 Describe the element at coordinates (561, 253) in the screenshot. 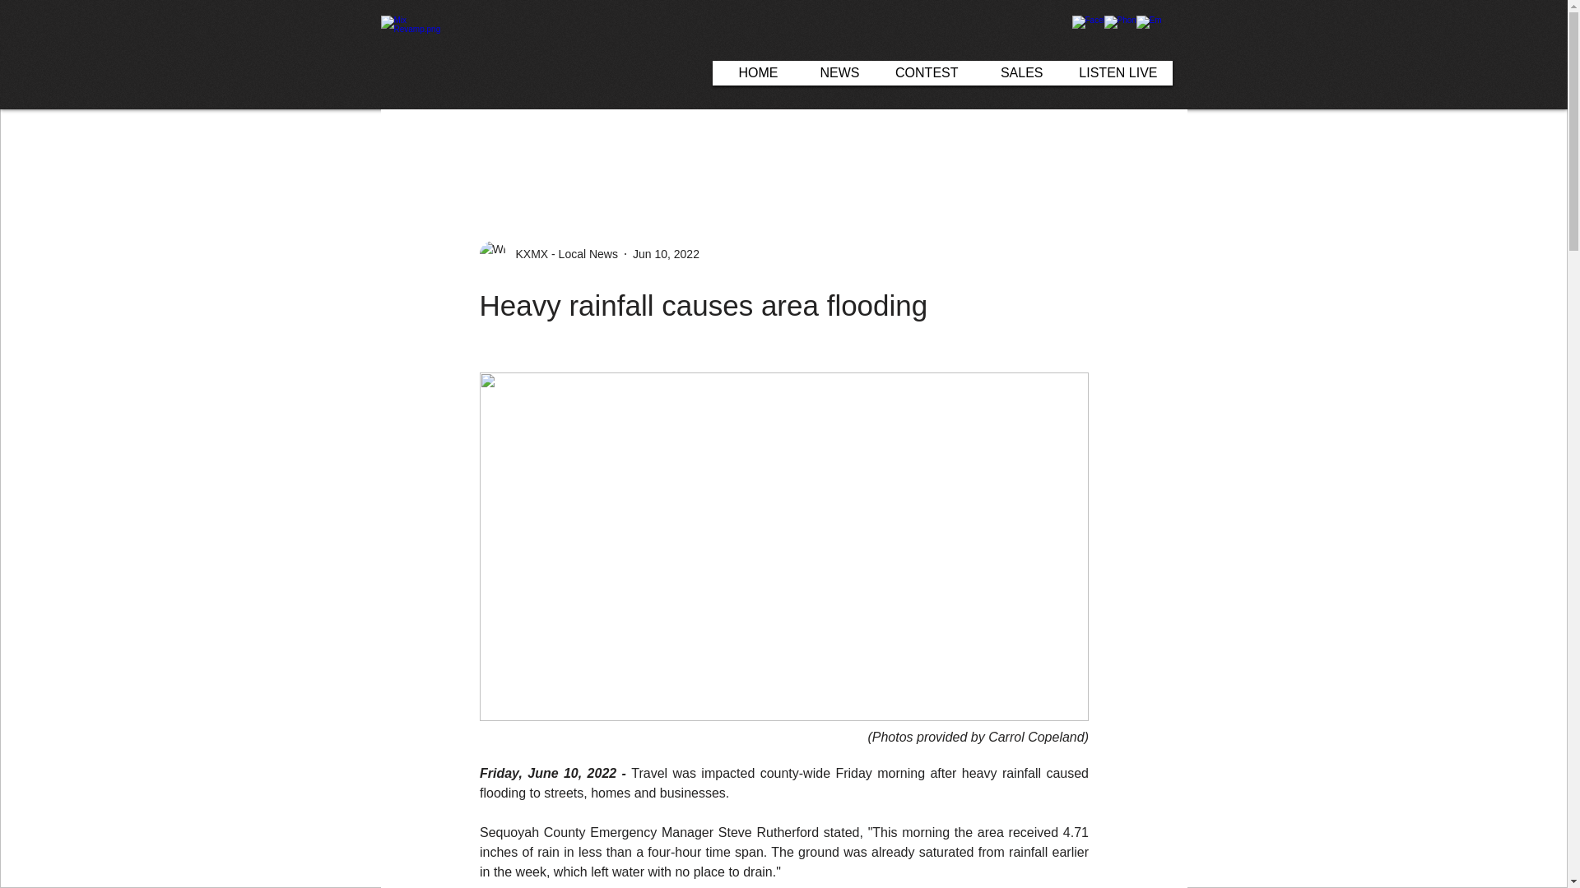

I see `KXMX - Local News` at that location.